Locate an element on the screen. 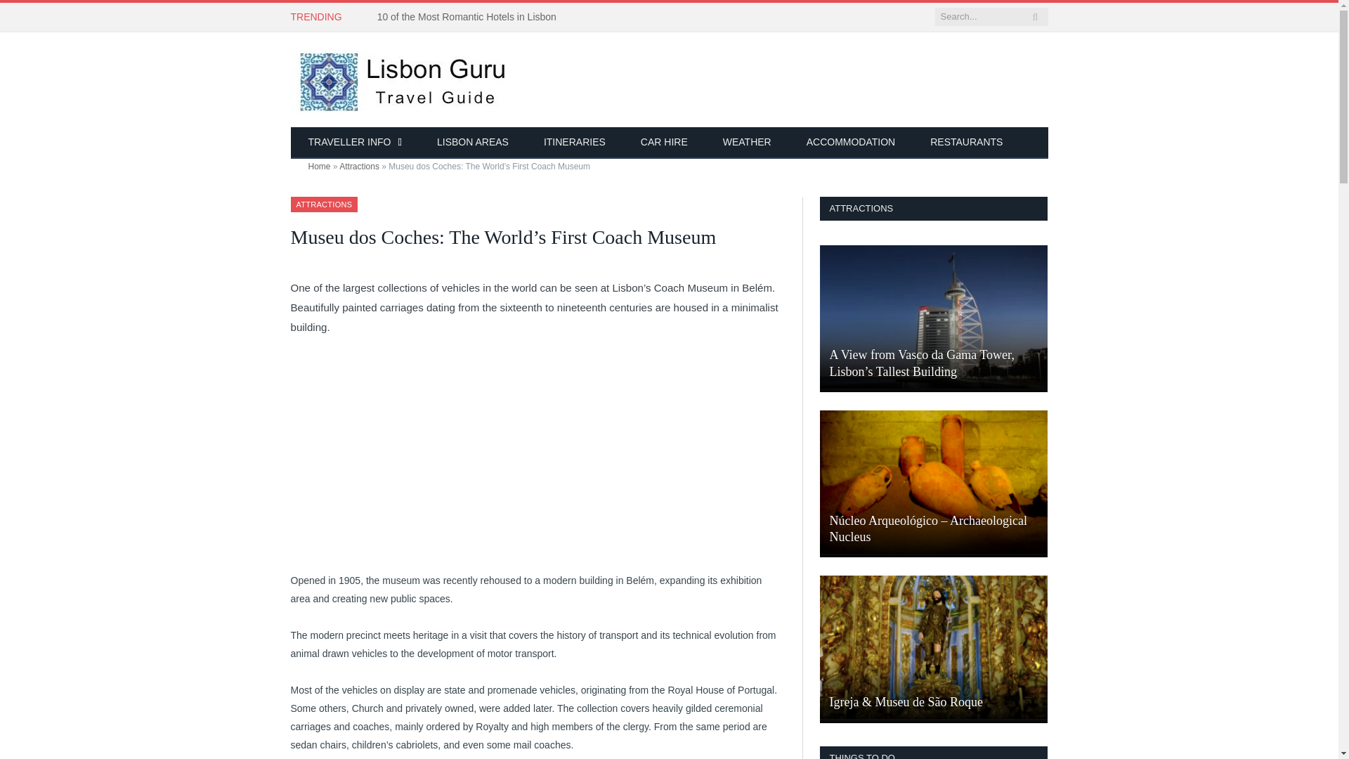 This screenshot has height=759, width=1349. WEATHER is located at coordinates (748, 143).